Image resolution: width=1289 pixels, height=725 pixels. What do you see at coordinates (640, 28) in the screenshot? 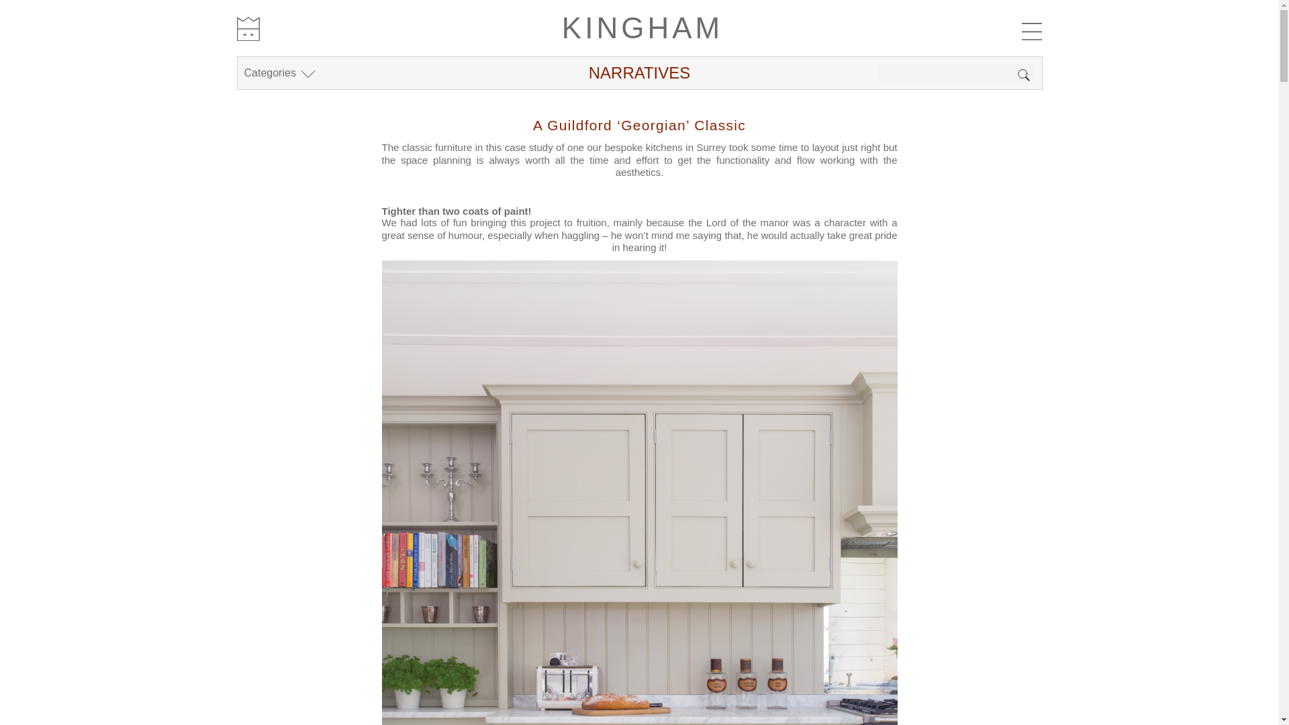
I see `KINGHAM` at bounding box center [640, 28].